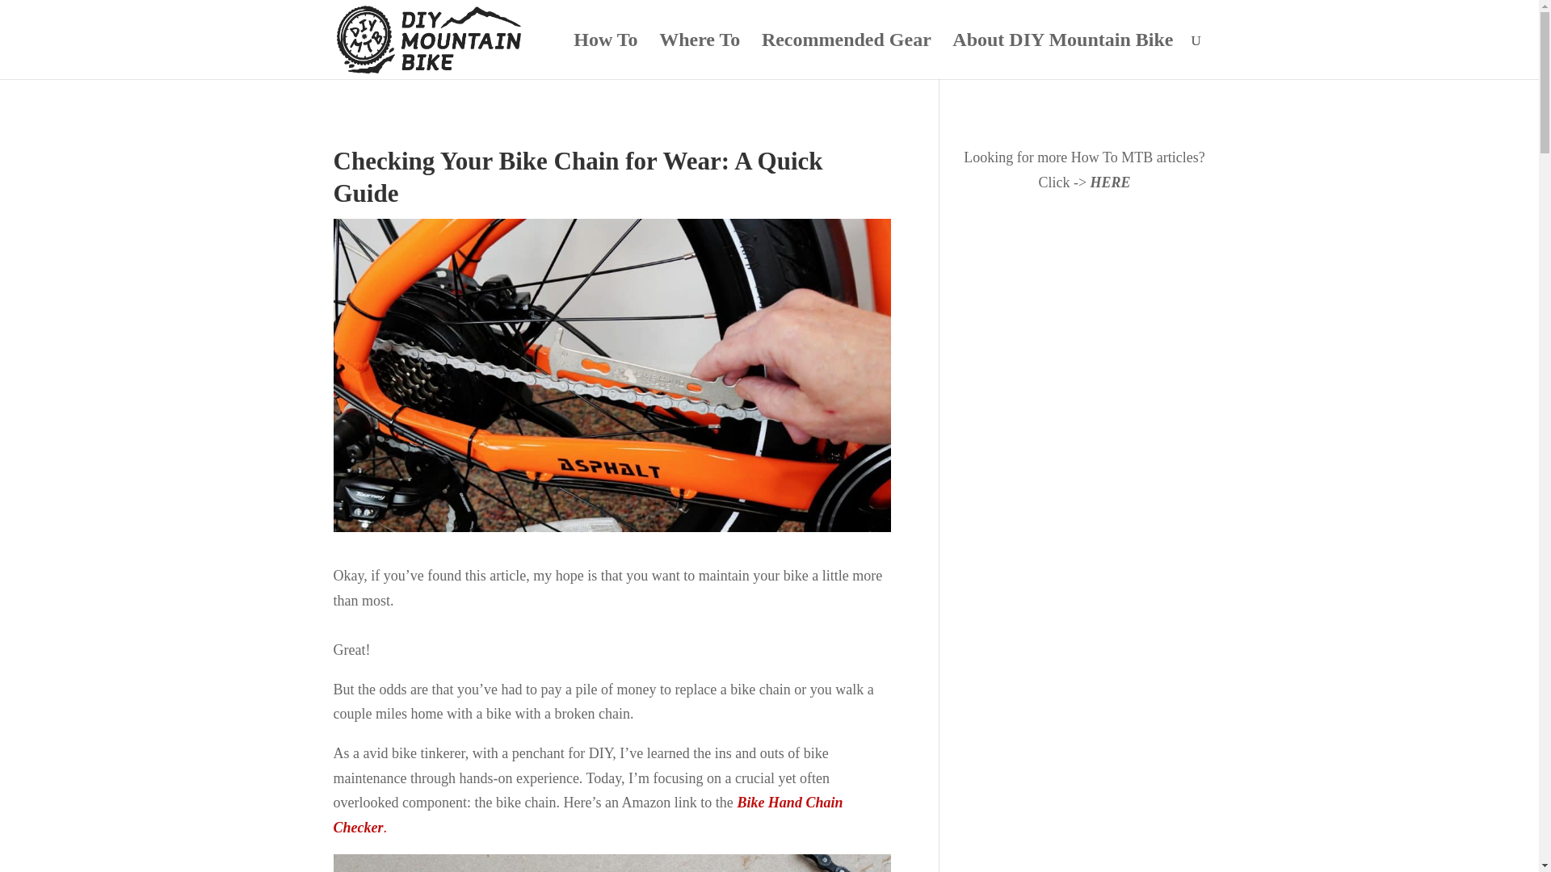 The width and height of the screenshot is (1551, 872). Describe the element at coordinates (606, 57) in the screenshot. I see `How To` at that location.